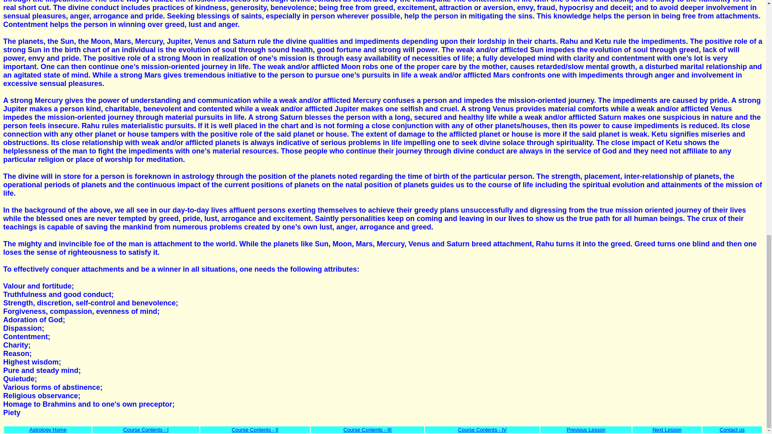  Describe the element at coordinates (47, 429) in the screenshot. I see `Astrology Home` at that location.